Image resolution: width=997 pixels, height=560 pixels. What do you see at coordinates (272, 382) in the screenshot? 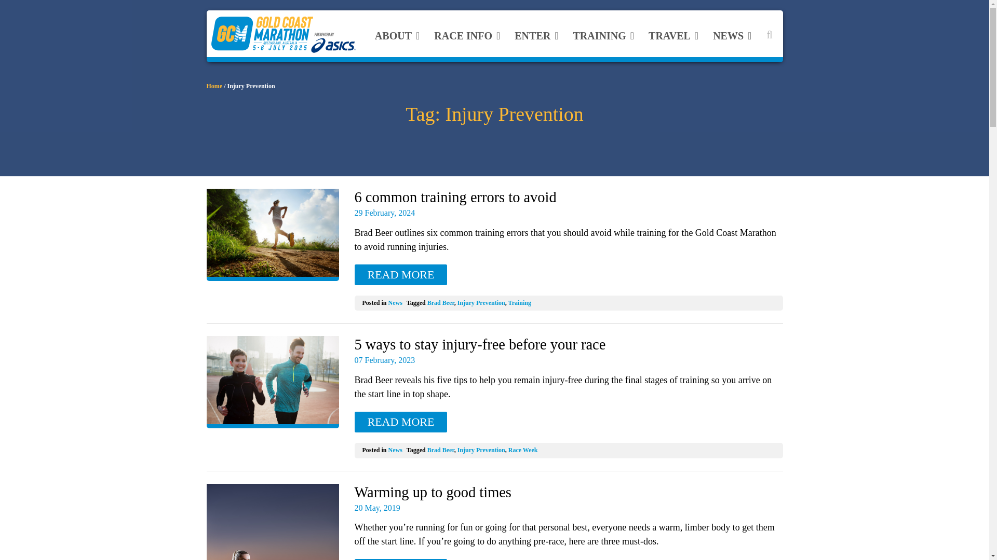
I see `Read: 5 ways to stay injury-free before your race` at bounding box center [272, 382].